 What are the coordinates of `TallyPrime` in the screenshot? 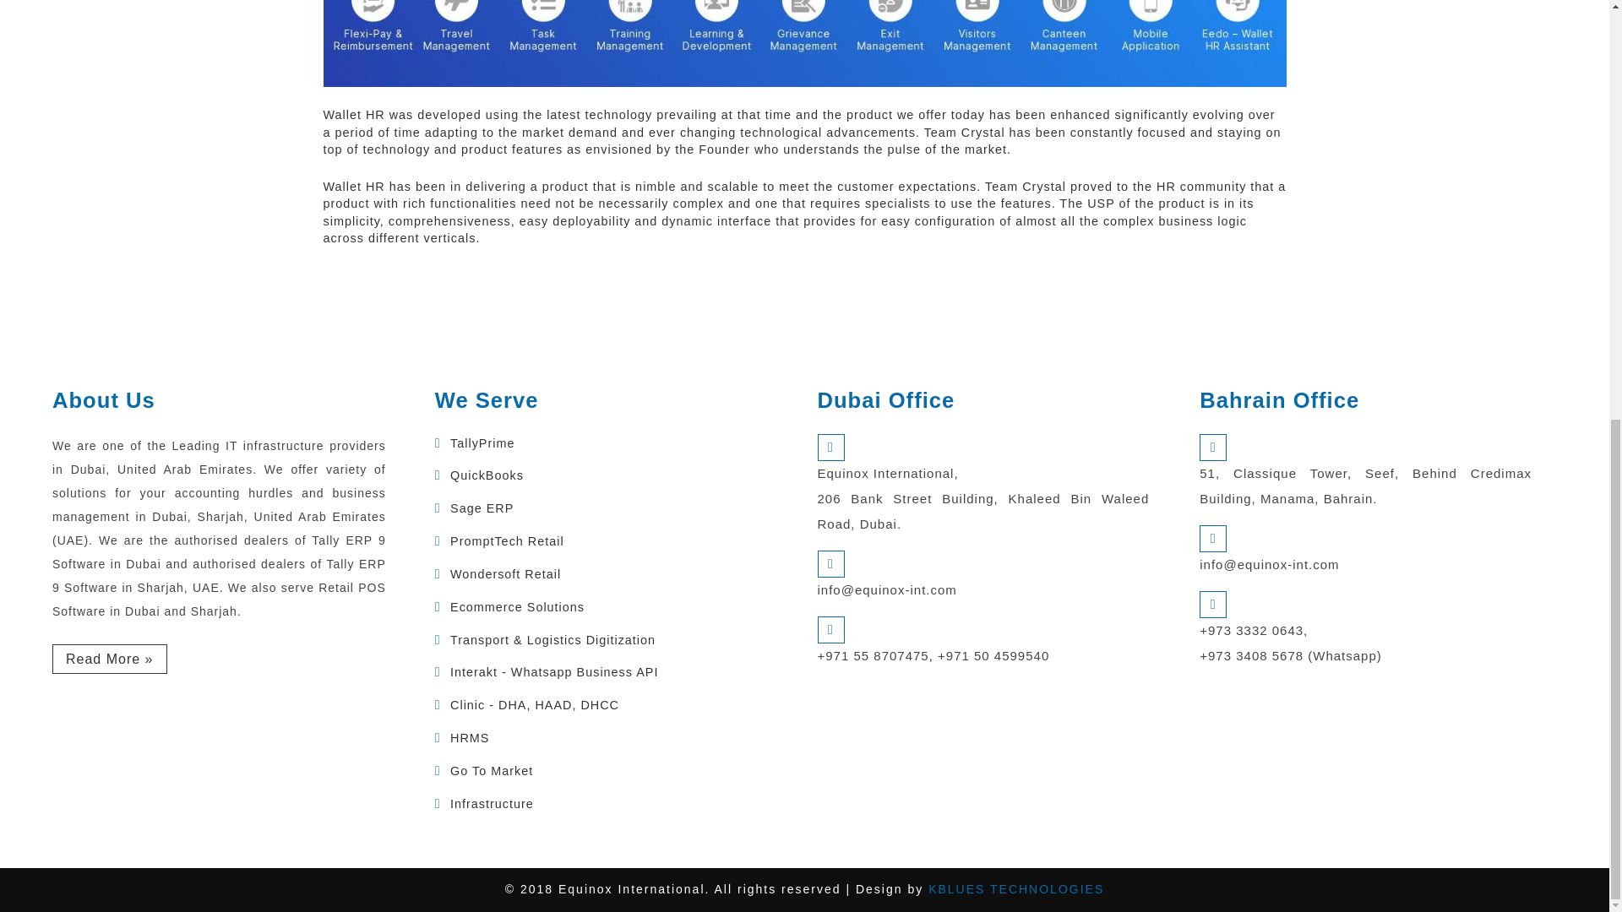 It's located at (482, 443).